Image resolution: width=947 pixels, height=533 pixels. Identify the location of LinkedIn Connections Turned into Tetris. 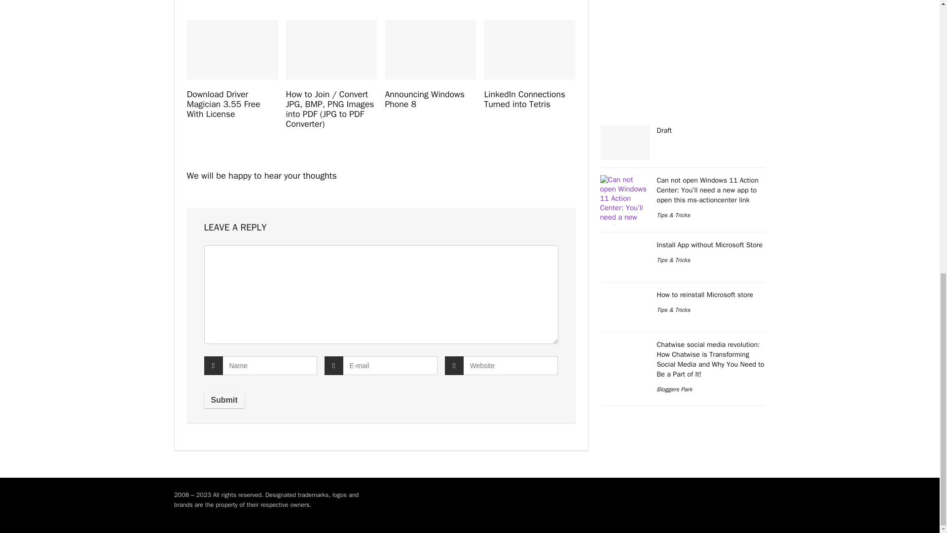
(525, 99).